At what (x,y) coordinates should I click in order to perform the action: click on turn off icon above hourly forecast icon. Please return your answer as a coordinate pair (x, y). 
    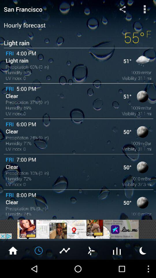
    Looking at the image, I should click on (144, 9).